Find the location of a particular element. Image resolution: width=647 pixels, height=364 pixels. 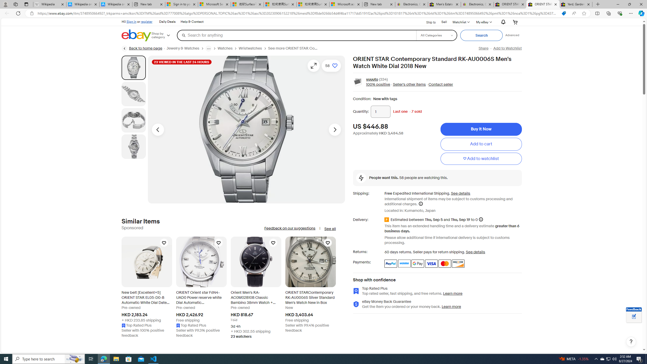

Feedback on our suggestions is located at coordinates (290, 228).